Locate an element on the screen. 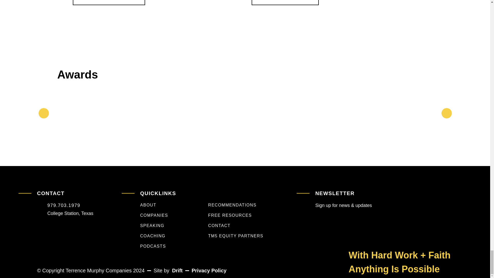 This screenshot has width=494, height=278. ABOUT is located at coordinates (168, 205).